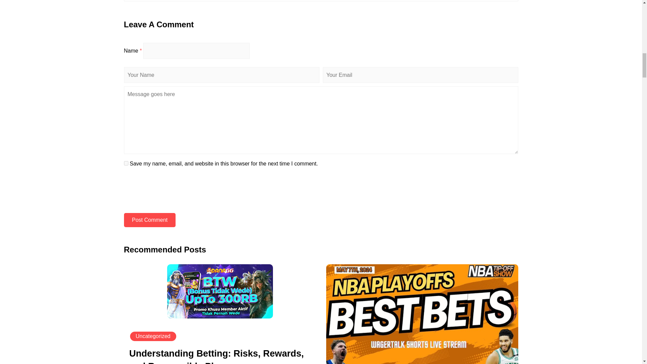 This screenshot has width=647, height=364. What do you see at coordinates (217, 358) in the screenshot?
I see `Understanding Betting: Risks, Rewards, and Responsible Play` at bounding box center [217, 358].